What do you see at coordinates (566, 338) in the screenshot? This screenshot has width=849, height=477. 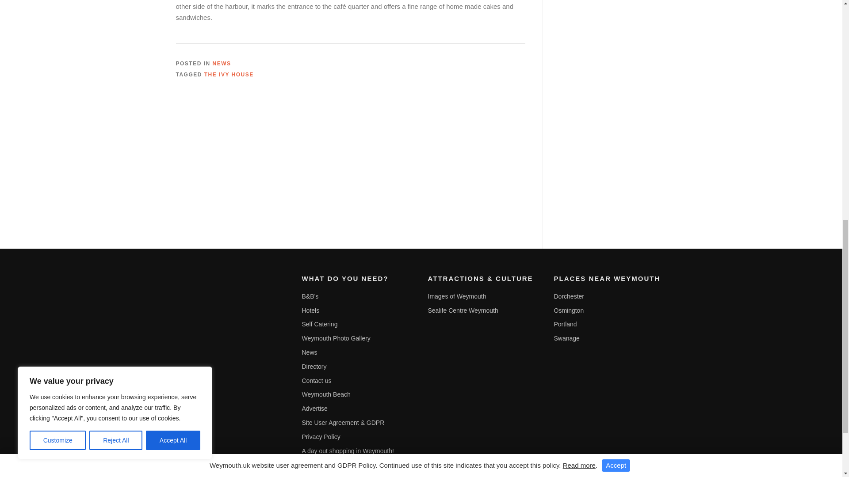 I see `A tourist guide to the town of Swanage` at bounding box center [566, 338].